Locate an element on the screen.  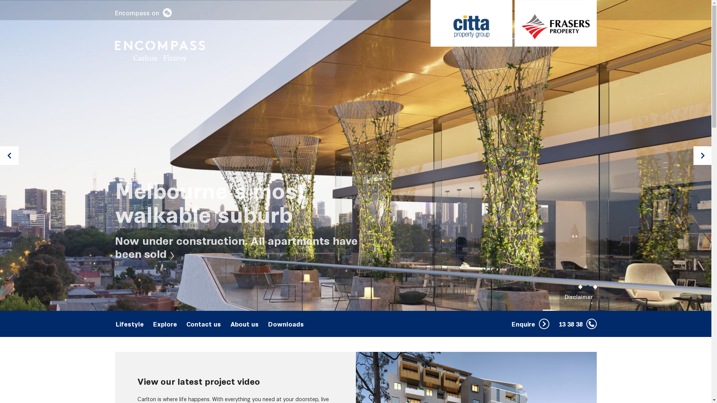
Previous is located at coordinates (9, 156).